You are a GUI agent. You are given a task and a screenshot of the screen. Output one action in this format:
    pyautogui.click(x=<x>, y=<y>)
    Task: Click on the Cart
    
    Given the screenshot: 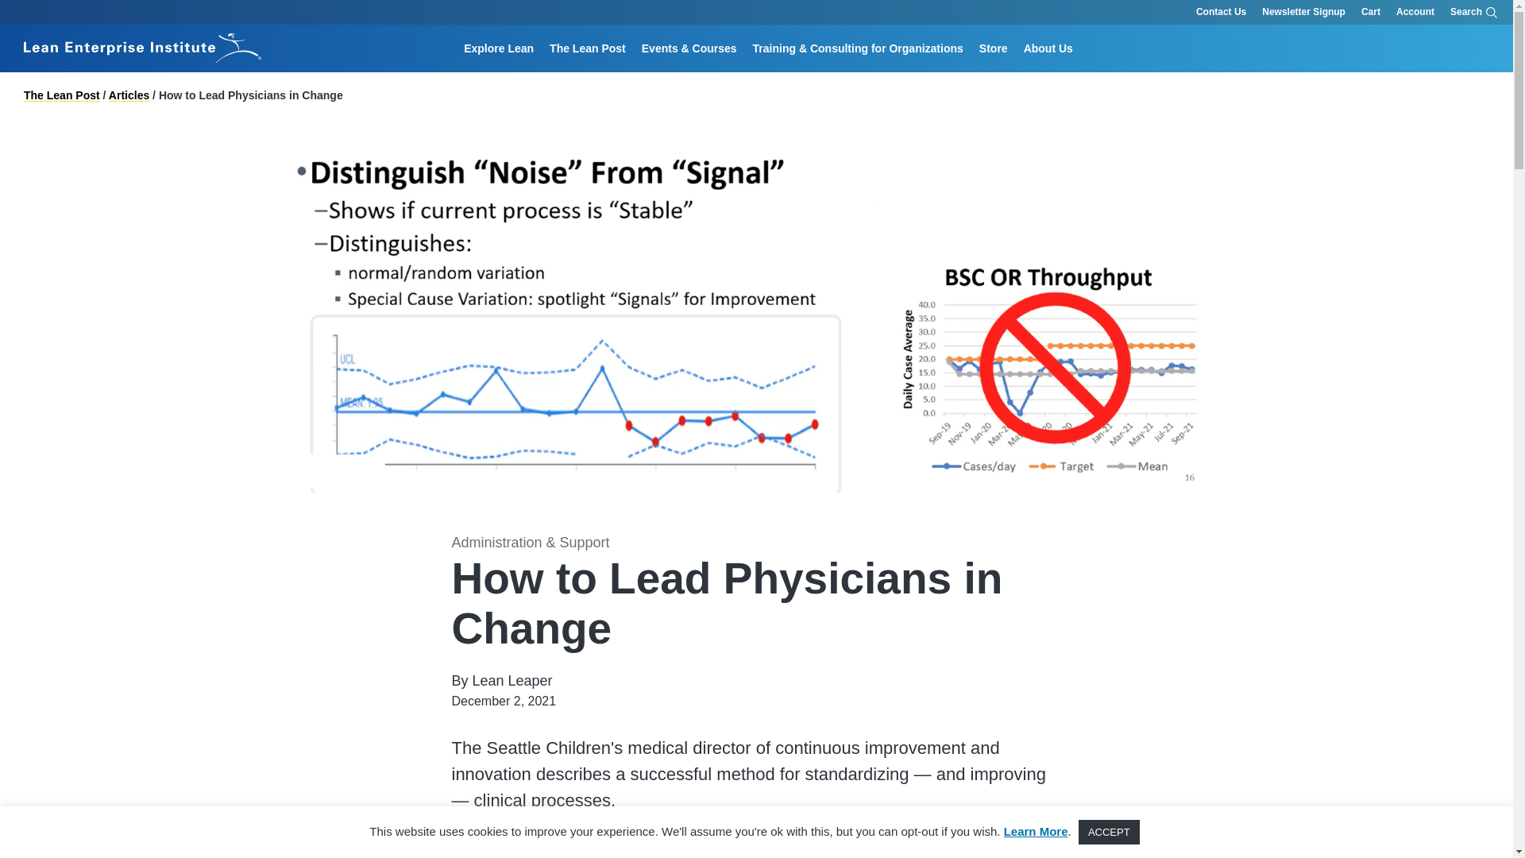 What is the action you would take?
    pyautogui.click(x=1371, y=13)
    